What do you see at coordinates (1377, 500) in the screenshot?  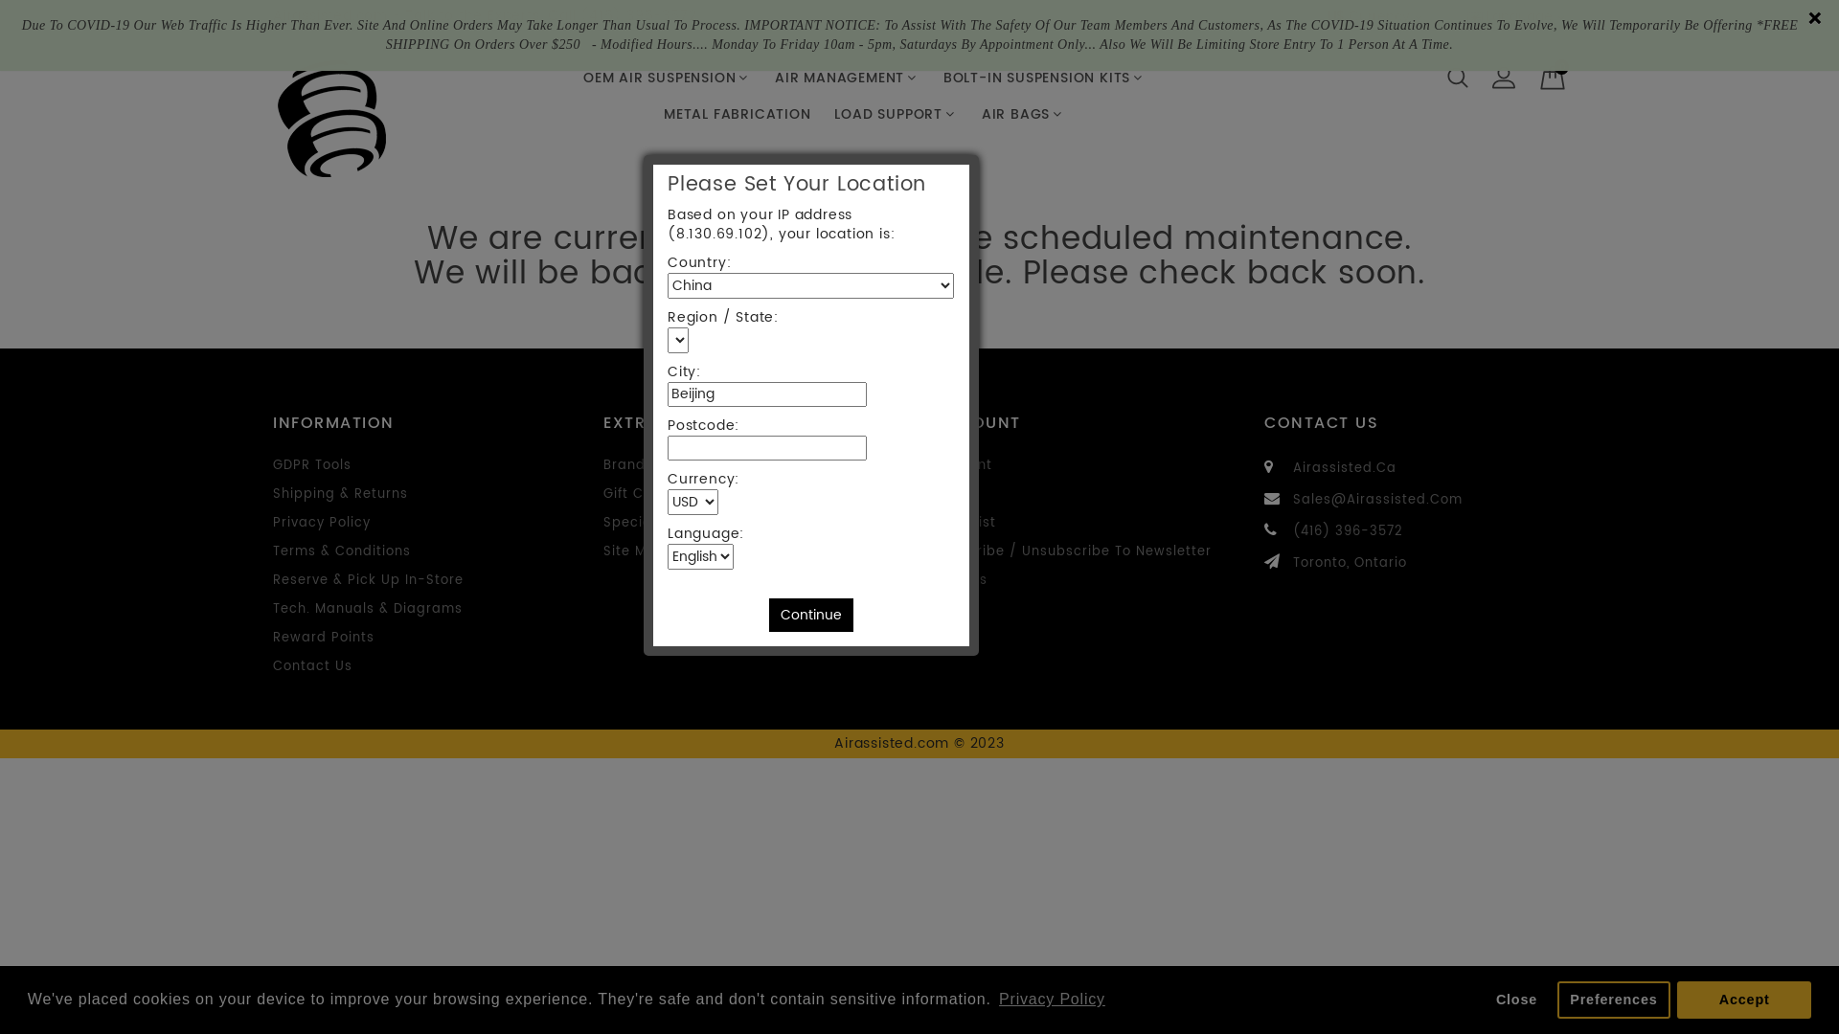 I see `Sales@Airassisted.Com` at bounding box center [1377, 500].